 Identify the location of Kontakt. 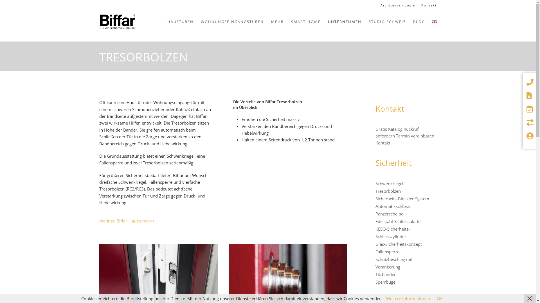
(383, 143).